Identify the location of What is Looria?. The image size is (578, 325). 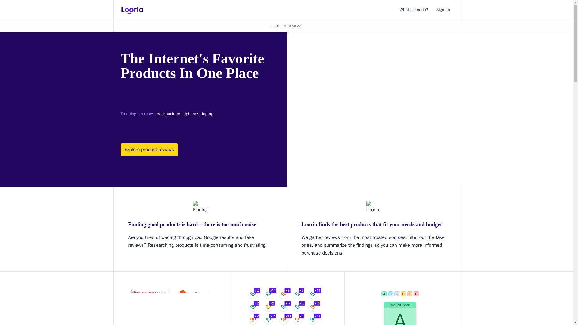
(414, 10).